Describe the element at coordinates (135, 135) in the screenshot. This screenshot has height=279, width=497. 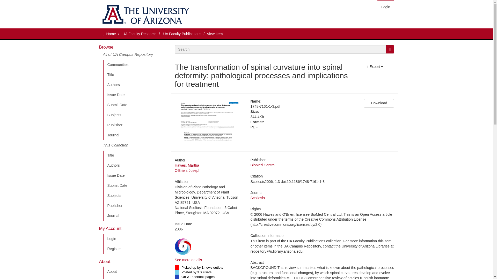
I see `Journal` at that location.